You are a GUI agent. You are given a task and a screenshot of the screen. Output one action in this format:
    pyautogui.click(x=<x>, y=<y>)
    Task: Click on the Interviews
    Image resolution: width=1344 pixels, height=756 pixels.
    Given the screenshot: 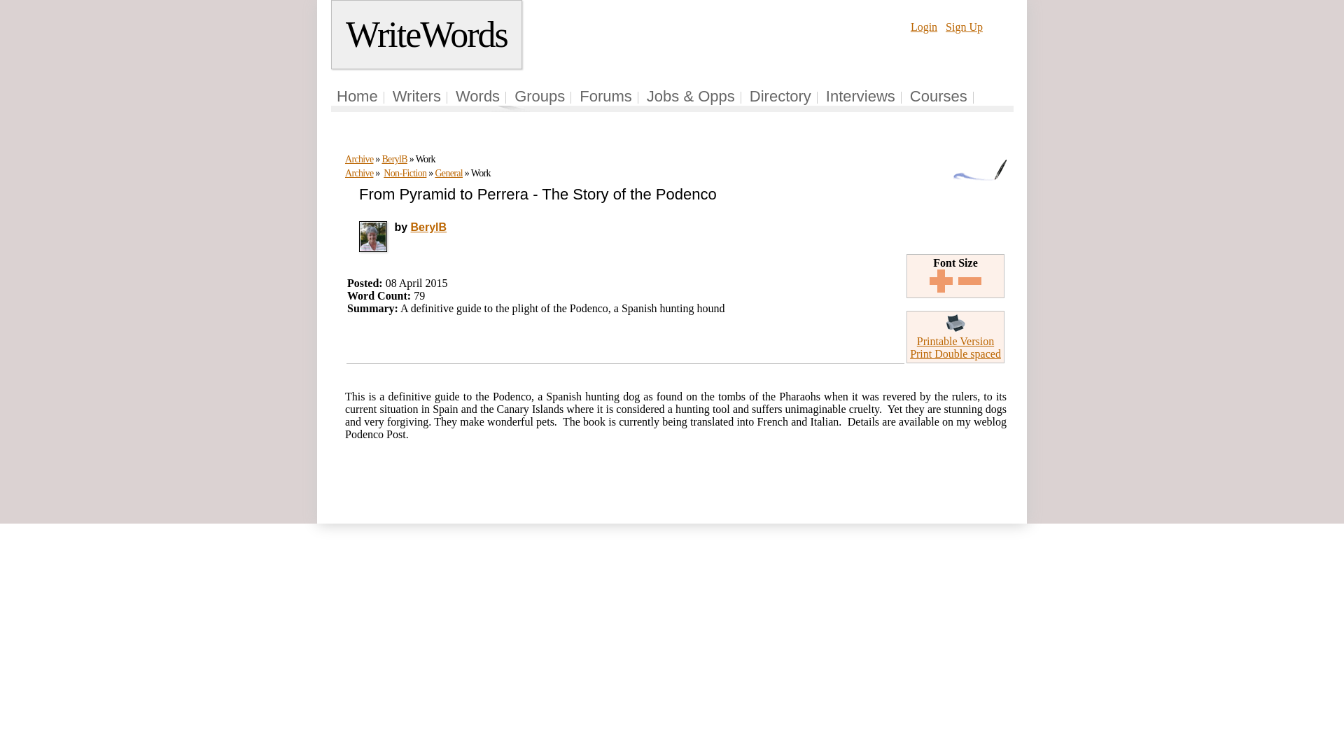 What is the action you would take?
    pyautogui.click(x=860, y=97)
    